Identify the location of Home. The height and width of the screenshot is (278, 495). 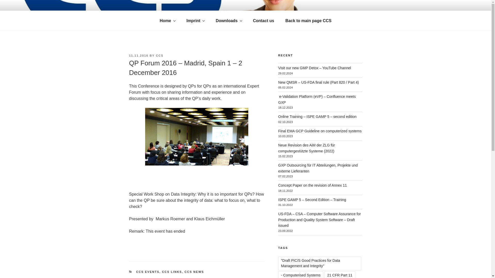
(168, 21).